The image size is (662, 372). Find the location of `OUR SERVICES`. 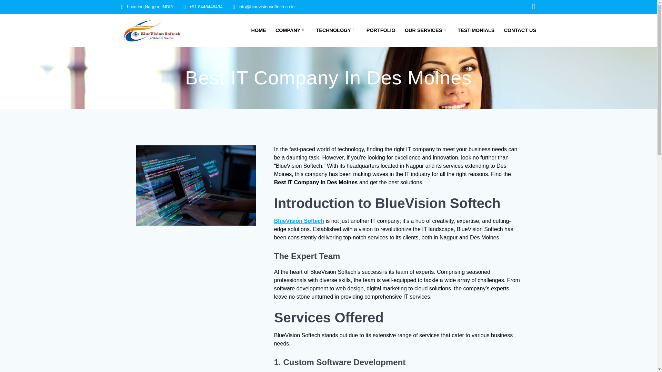

OUR SERVICES is located at coordinates (426, 30).